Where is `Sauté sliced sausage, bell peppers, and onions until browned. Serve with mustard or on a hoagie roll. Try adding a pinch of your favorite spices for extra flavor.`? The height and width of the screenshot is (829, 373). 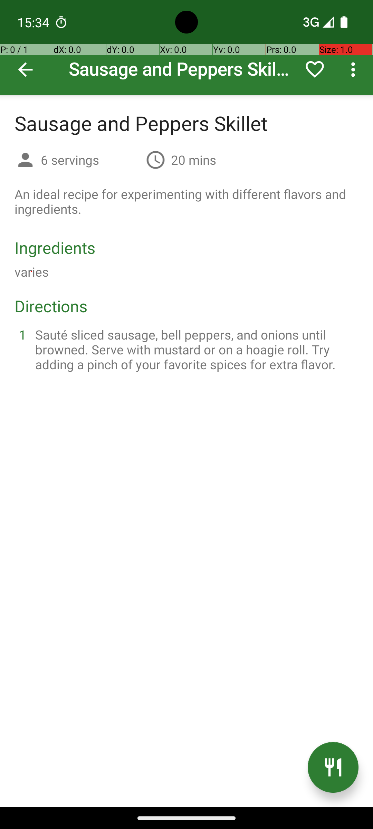 Sauté sliced sausage, bell peppers, and onions until browned. Serve with mustard or on a hoagie roll. Try adding a pinch of your favorite spices for extra flavor. is located at coordinates (195, 350).